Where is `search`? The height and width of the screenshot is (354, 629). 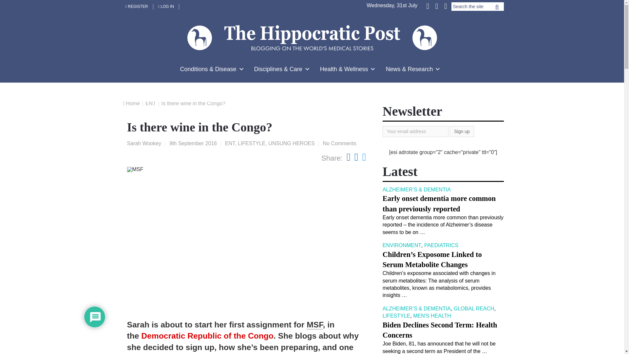
search is located at coordinates (497, 9).